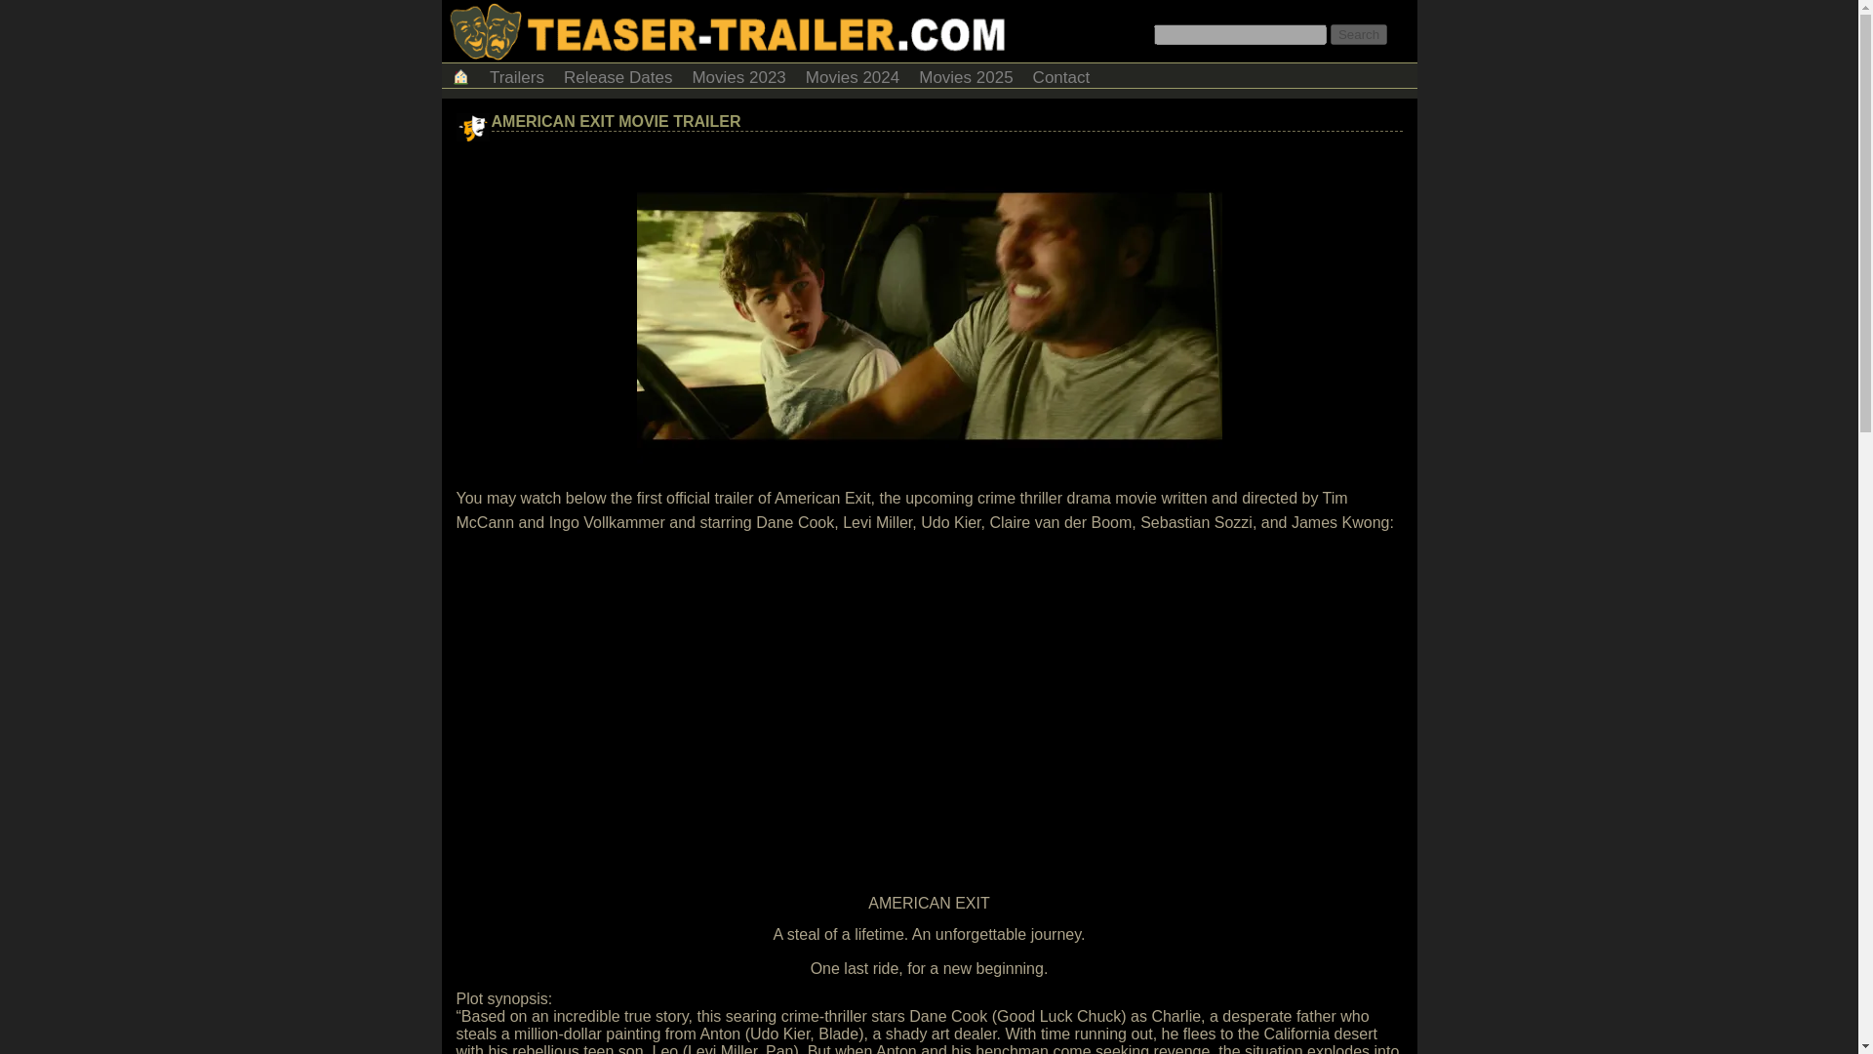  Describe the element at coordinates (1358, 34) in the screenshot. I see `Search` at that location.